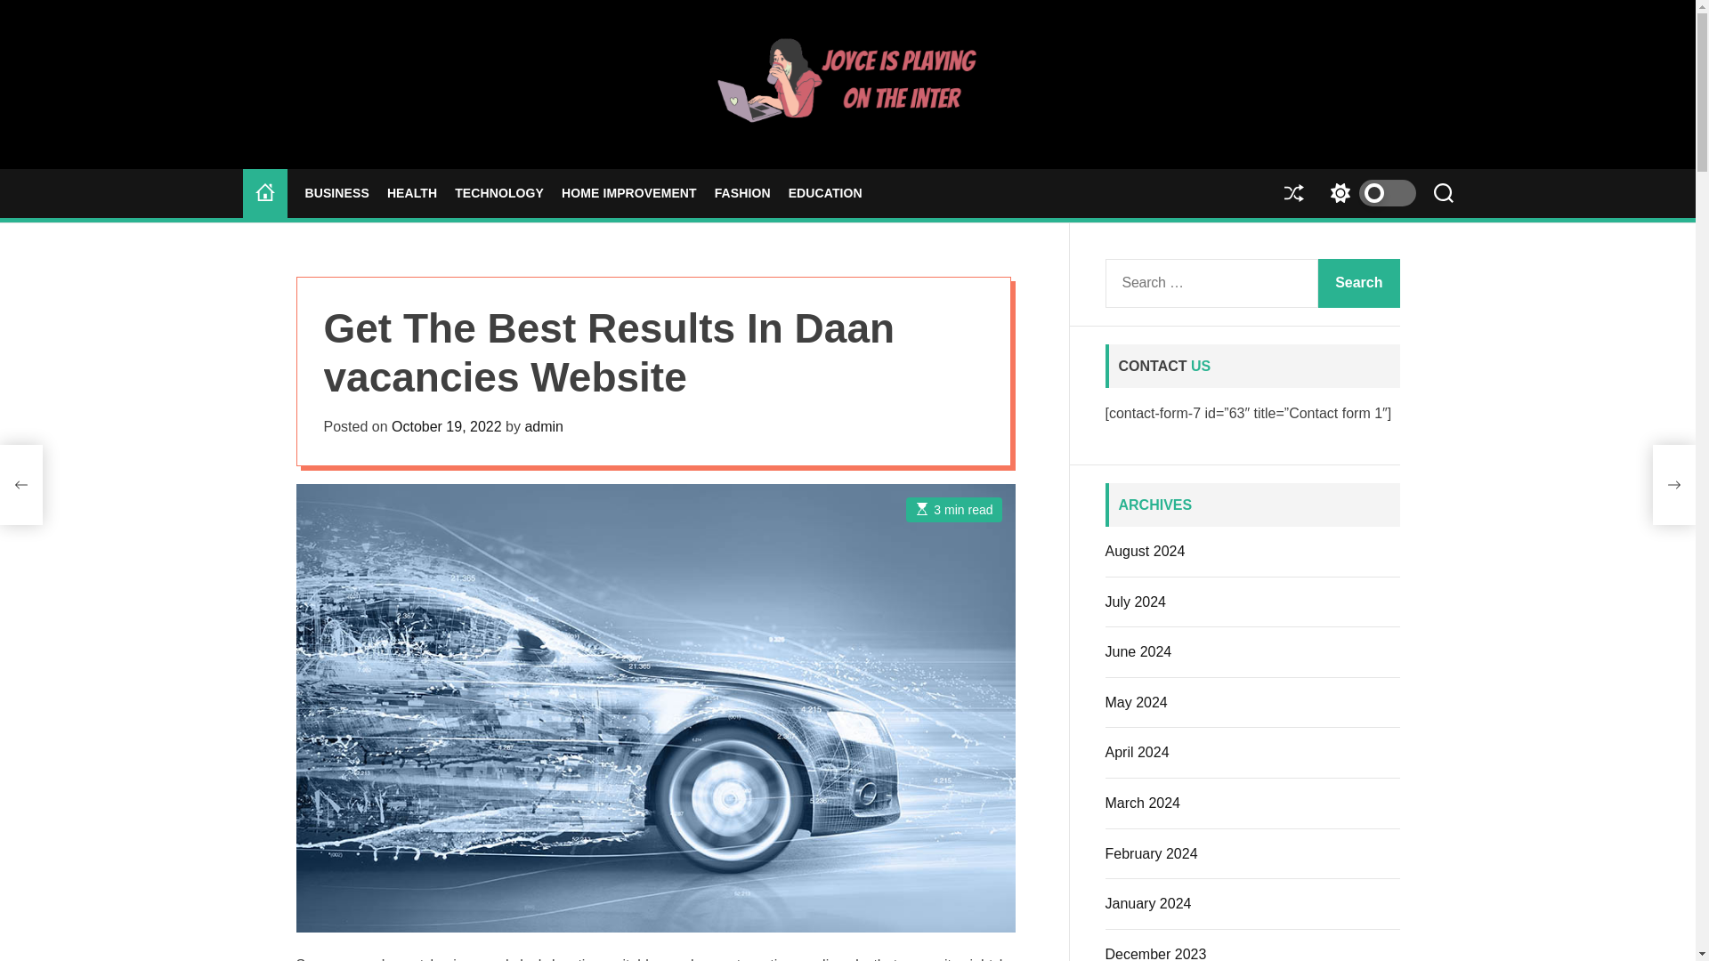 The image size is (1709, 961). What do you see at coordinates (544, 426) in the screenshot?
I see `admin` at bounding box center [544, 426].